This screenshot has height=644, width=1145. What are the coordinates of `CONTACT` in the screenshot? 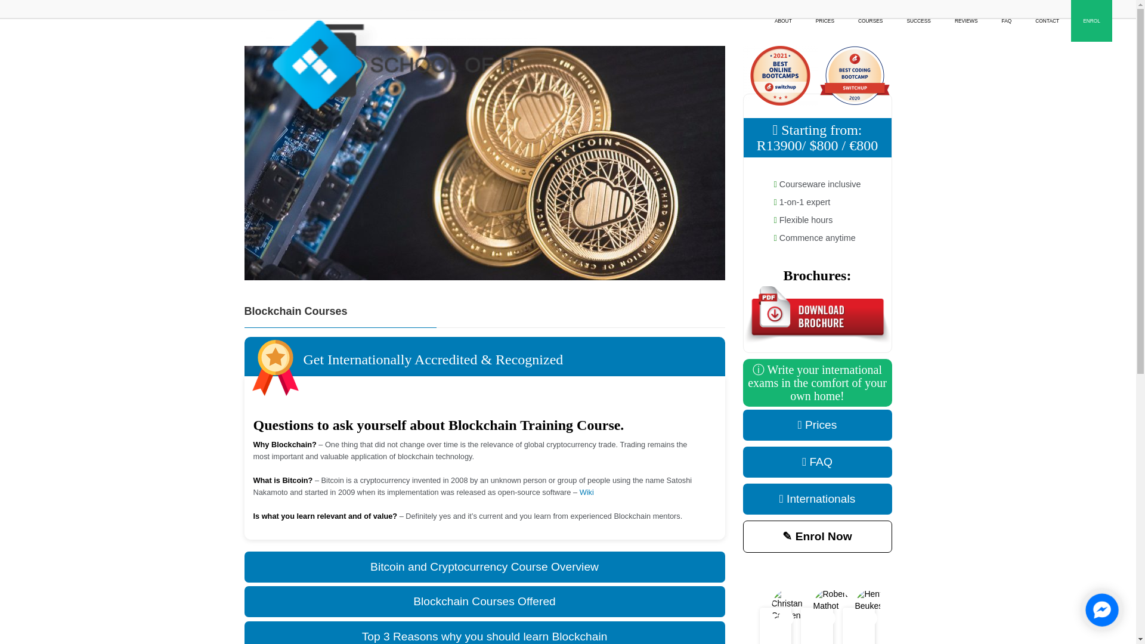 It's located at (1047, 21).